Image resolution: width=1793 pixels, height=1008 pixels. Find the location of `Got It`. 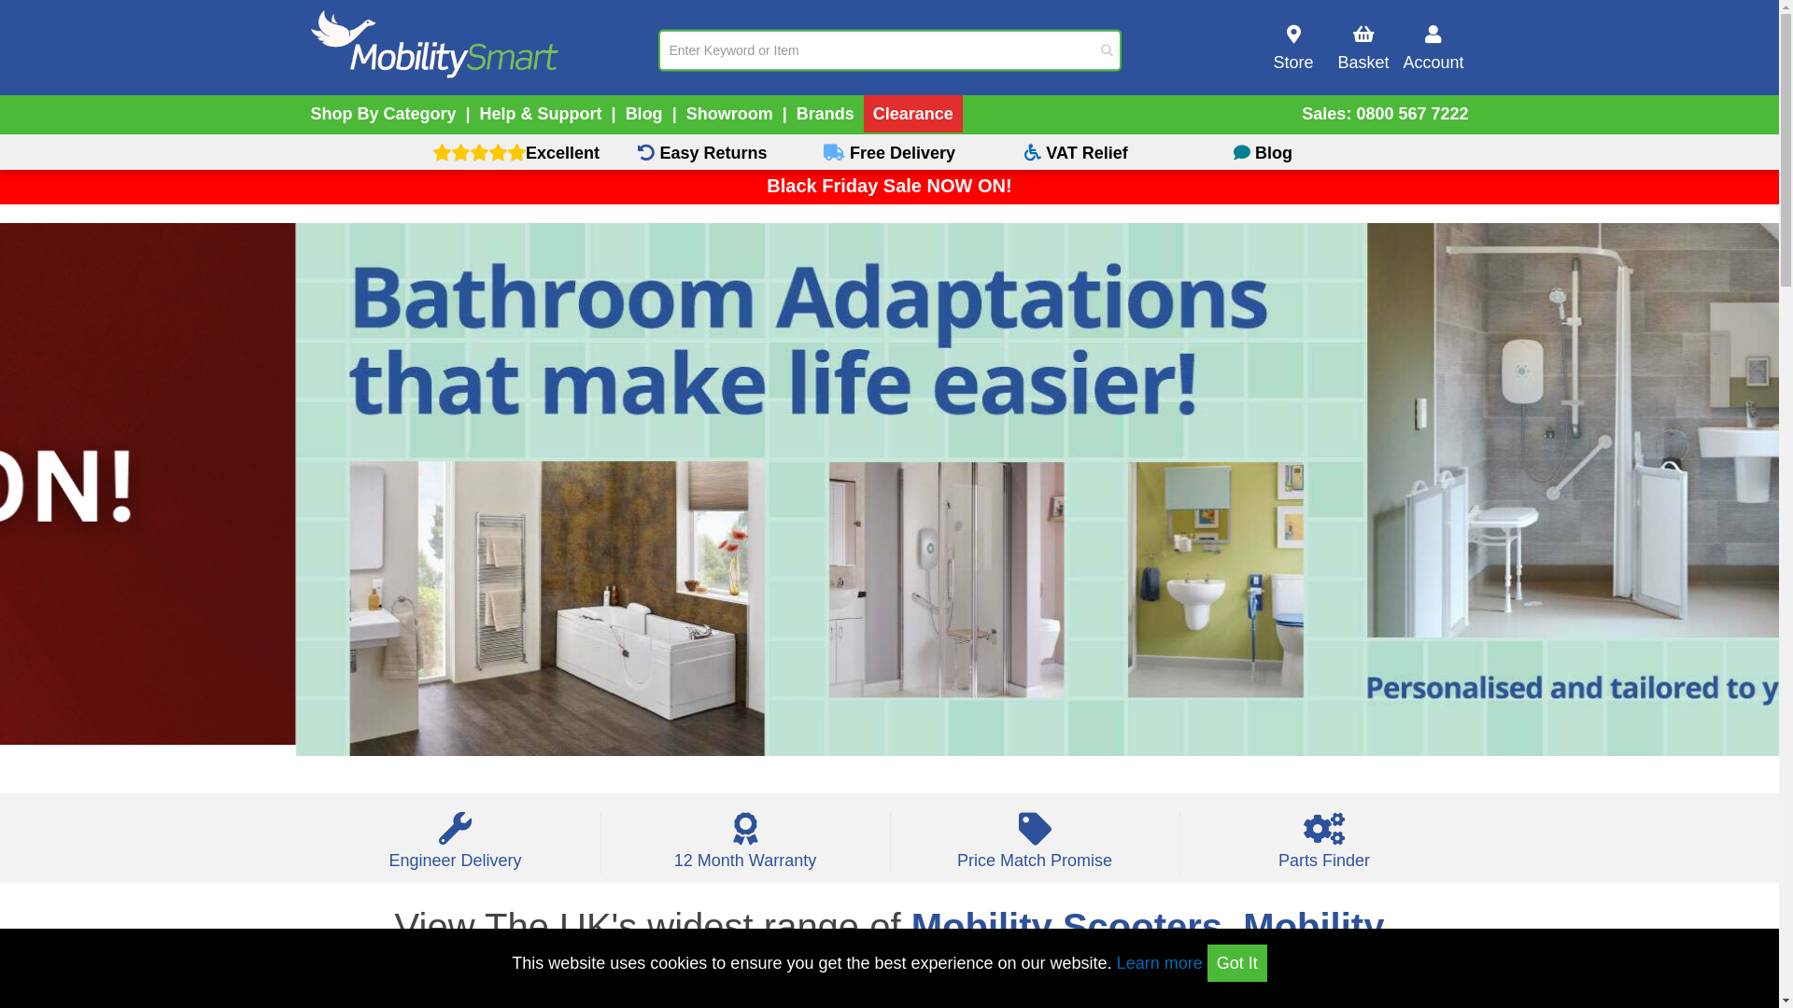

Got It is located at coordinates (1237, 963).